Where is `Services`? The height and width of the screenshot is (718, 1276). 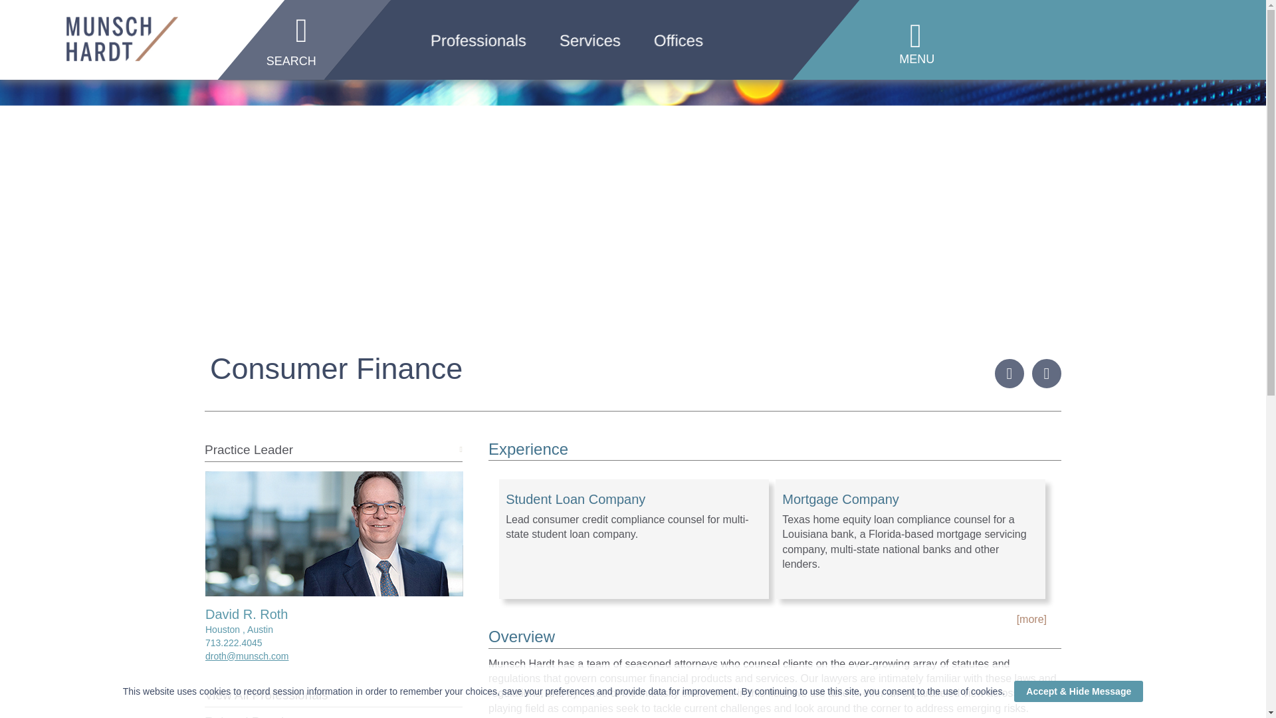 Services is located at coordinates (554, 56).